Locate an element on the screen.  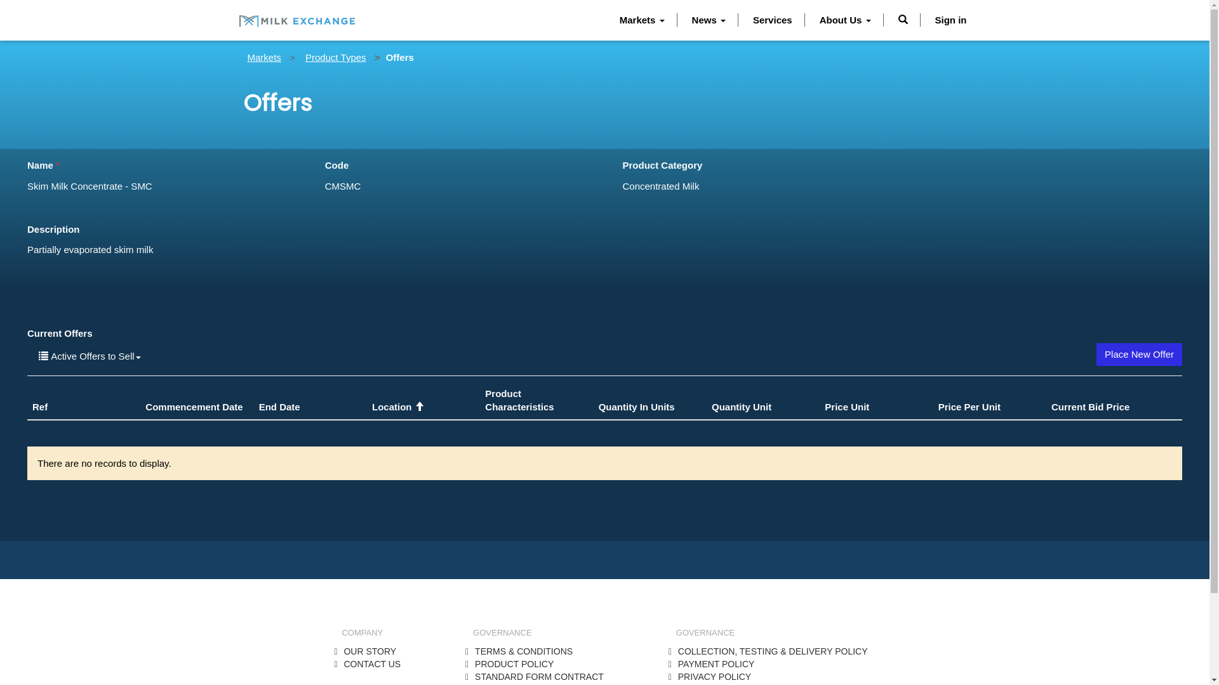
Quantity In Units
. sort descending is located at coordinates (637, 407).